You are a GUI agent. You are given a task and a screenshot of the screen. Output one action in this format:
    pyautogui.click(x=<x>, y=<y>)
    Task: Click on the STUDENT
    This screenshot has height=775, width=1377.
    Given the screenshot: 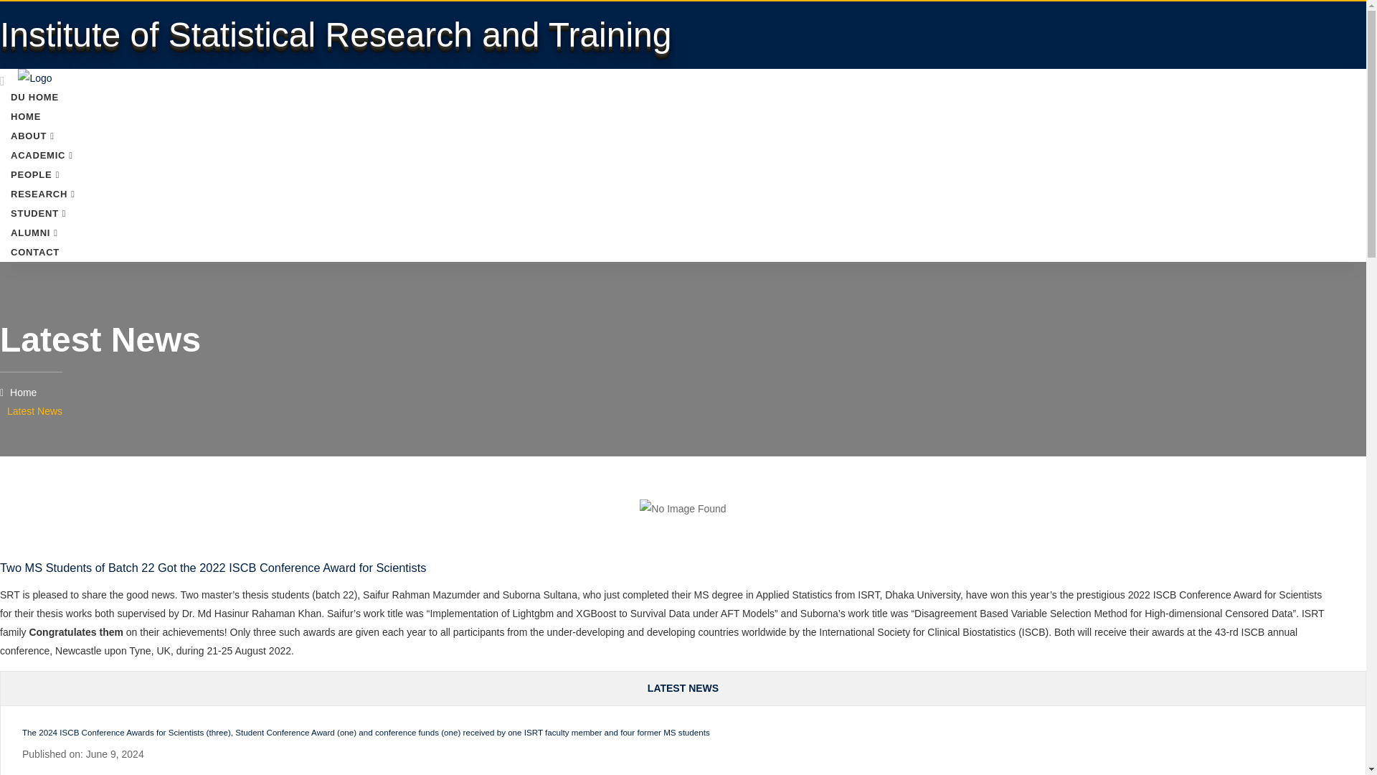 What is the action you would take?
    pyautogui.click(x=39, y=213)
    